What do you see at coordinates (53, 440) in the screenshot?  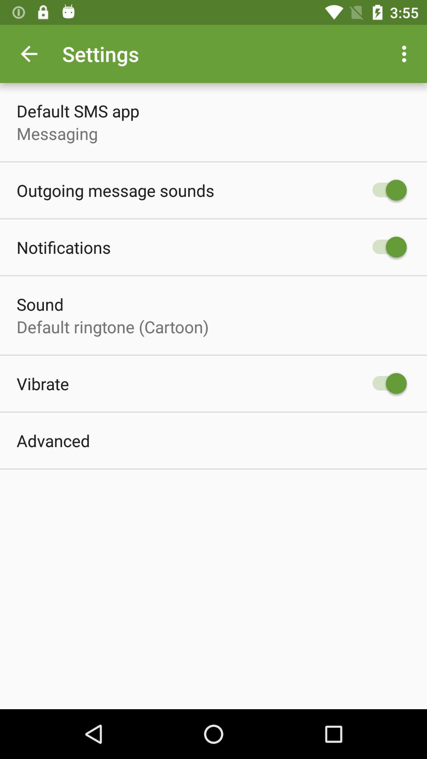 I see `jump to advanced item` at bounding box center [53, 440].